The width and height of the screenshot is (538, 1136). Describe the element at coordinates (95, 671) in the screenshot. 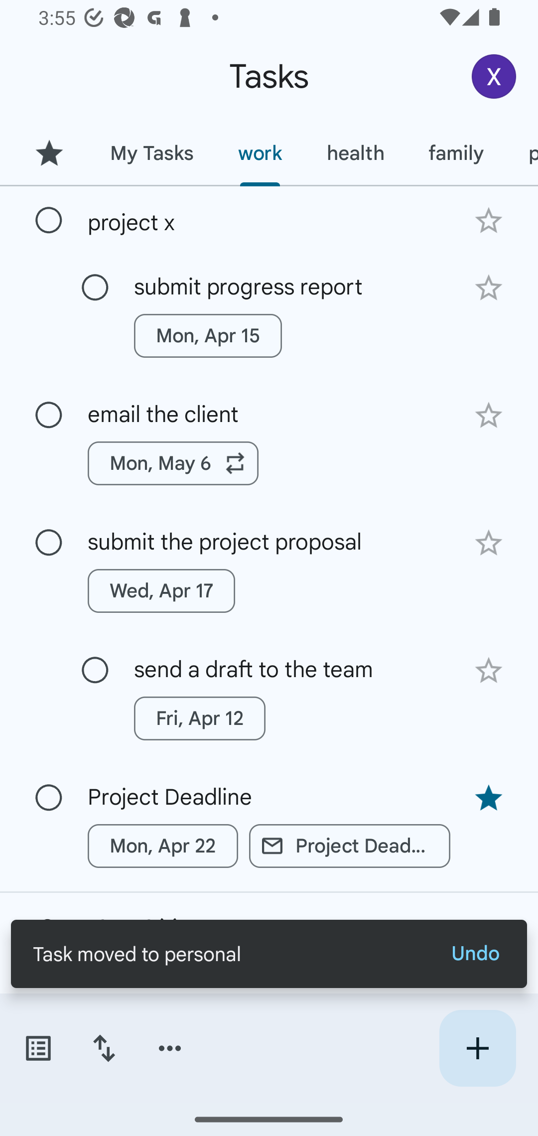

I see `Mark as complete` at that location.